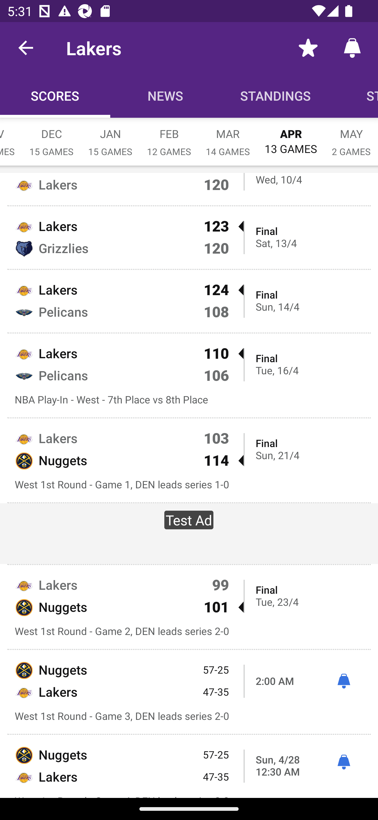  Describe the element at coordinates (291, 137) in the screenshot. I see `APR 13 GAMES` at that location.